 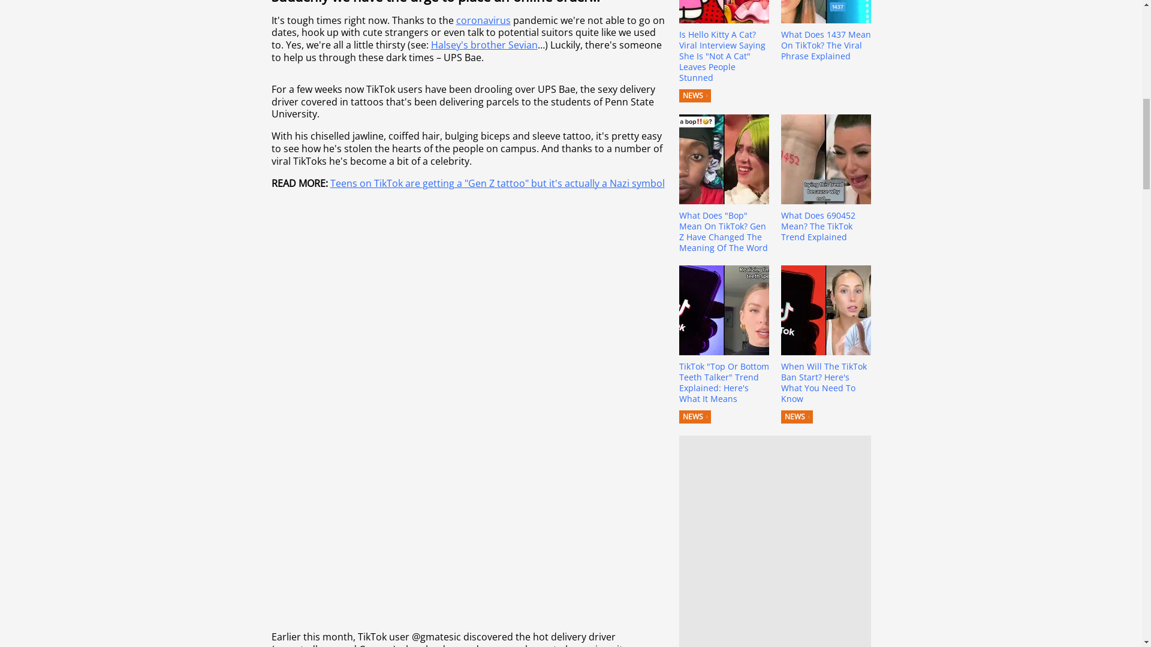 What do you see at coordinates (483, 20) in the screenshot?
I see `coronavirus` at bounding box center [483, 20].